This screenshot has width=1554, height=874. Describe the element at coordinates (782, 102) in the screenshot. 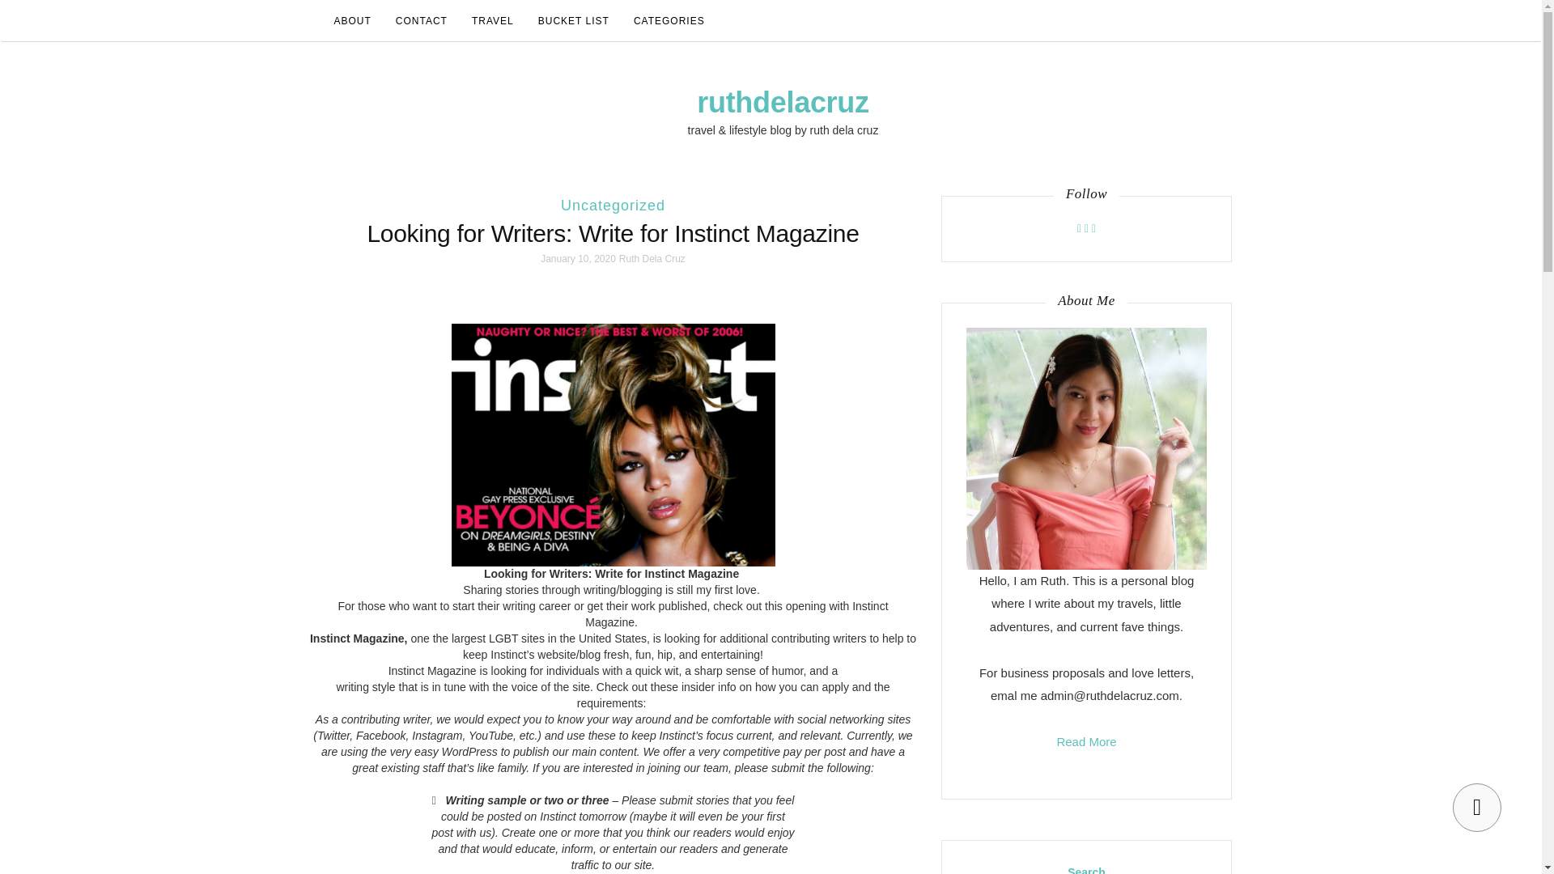

I see `ruthdelacruz` at that location.